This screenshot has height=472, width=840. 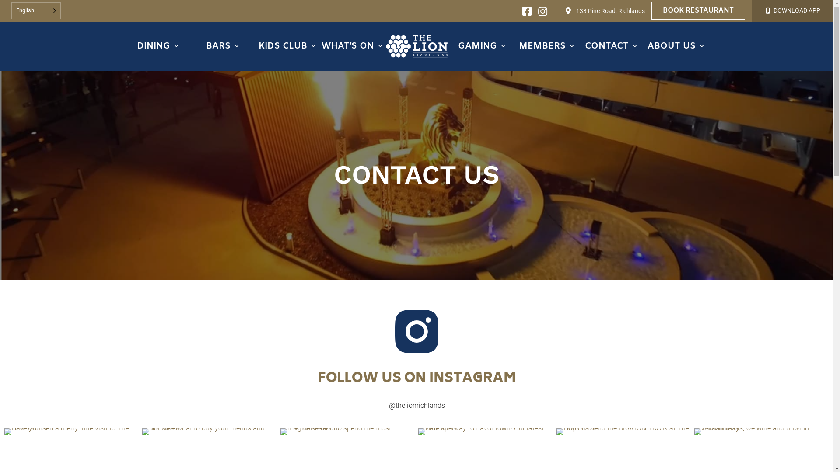 I want to click on CONTACT, so click(x=611, y=46).